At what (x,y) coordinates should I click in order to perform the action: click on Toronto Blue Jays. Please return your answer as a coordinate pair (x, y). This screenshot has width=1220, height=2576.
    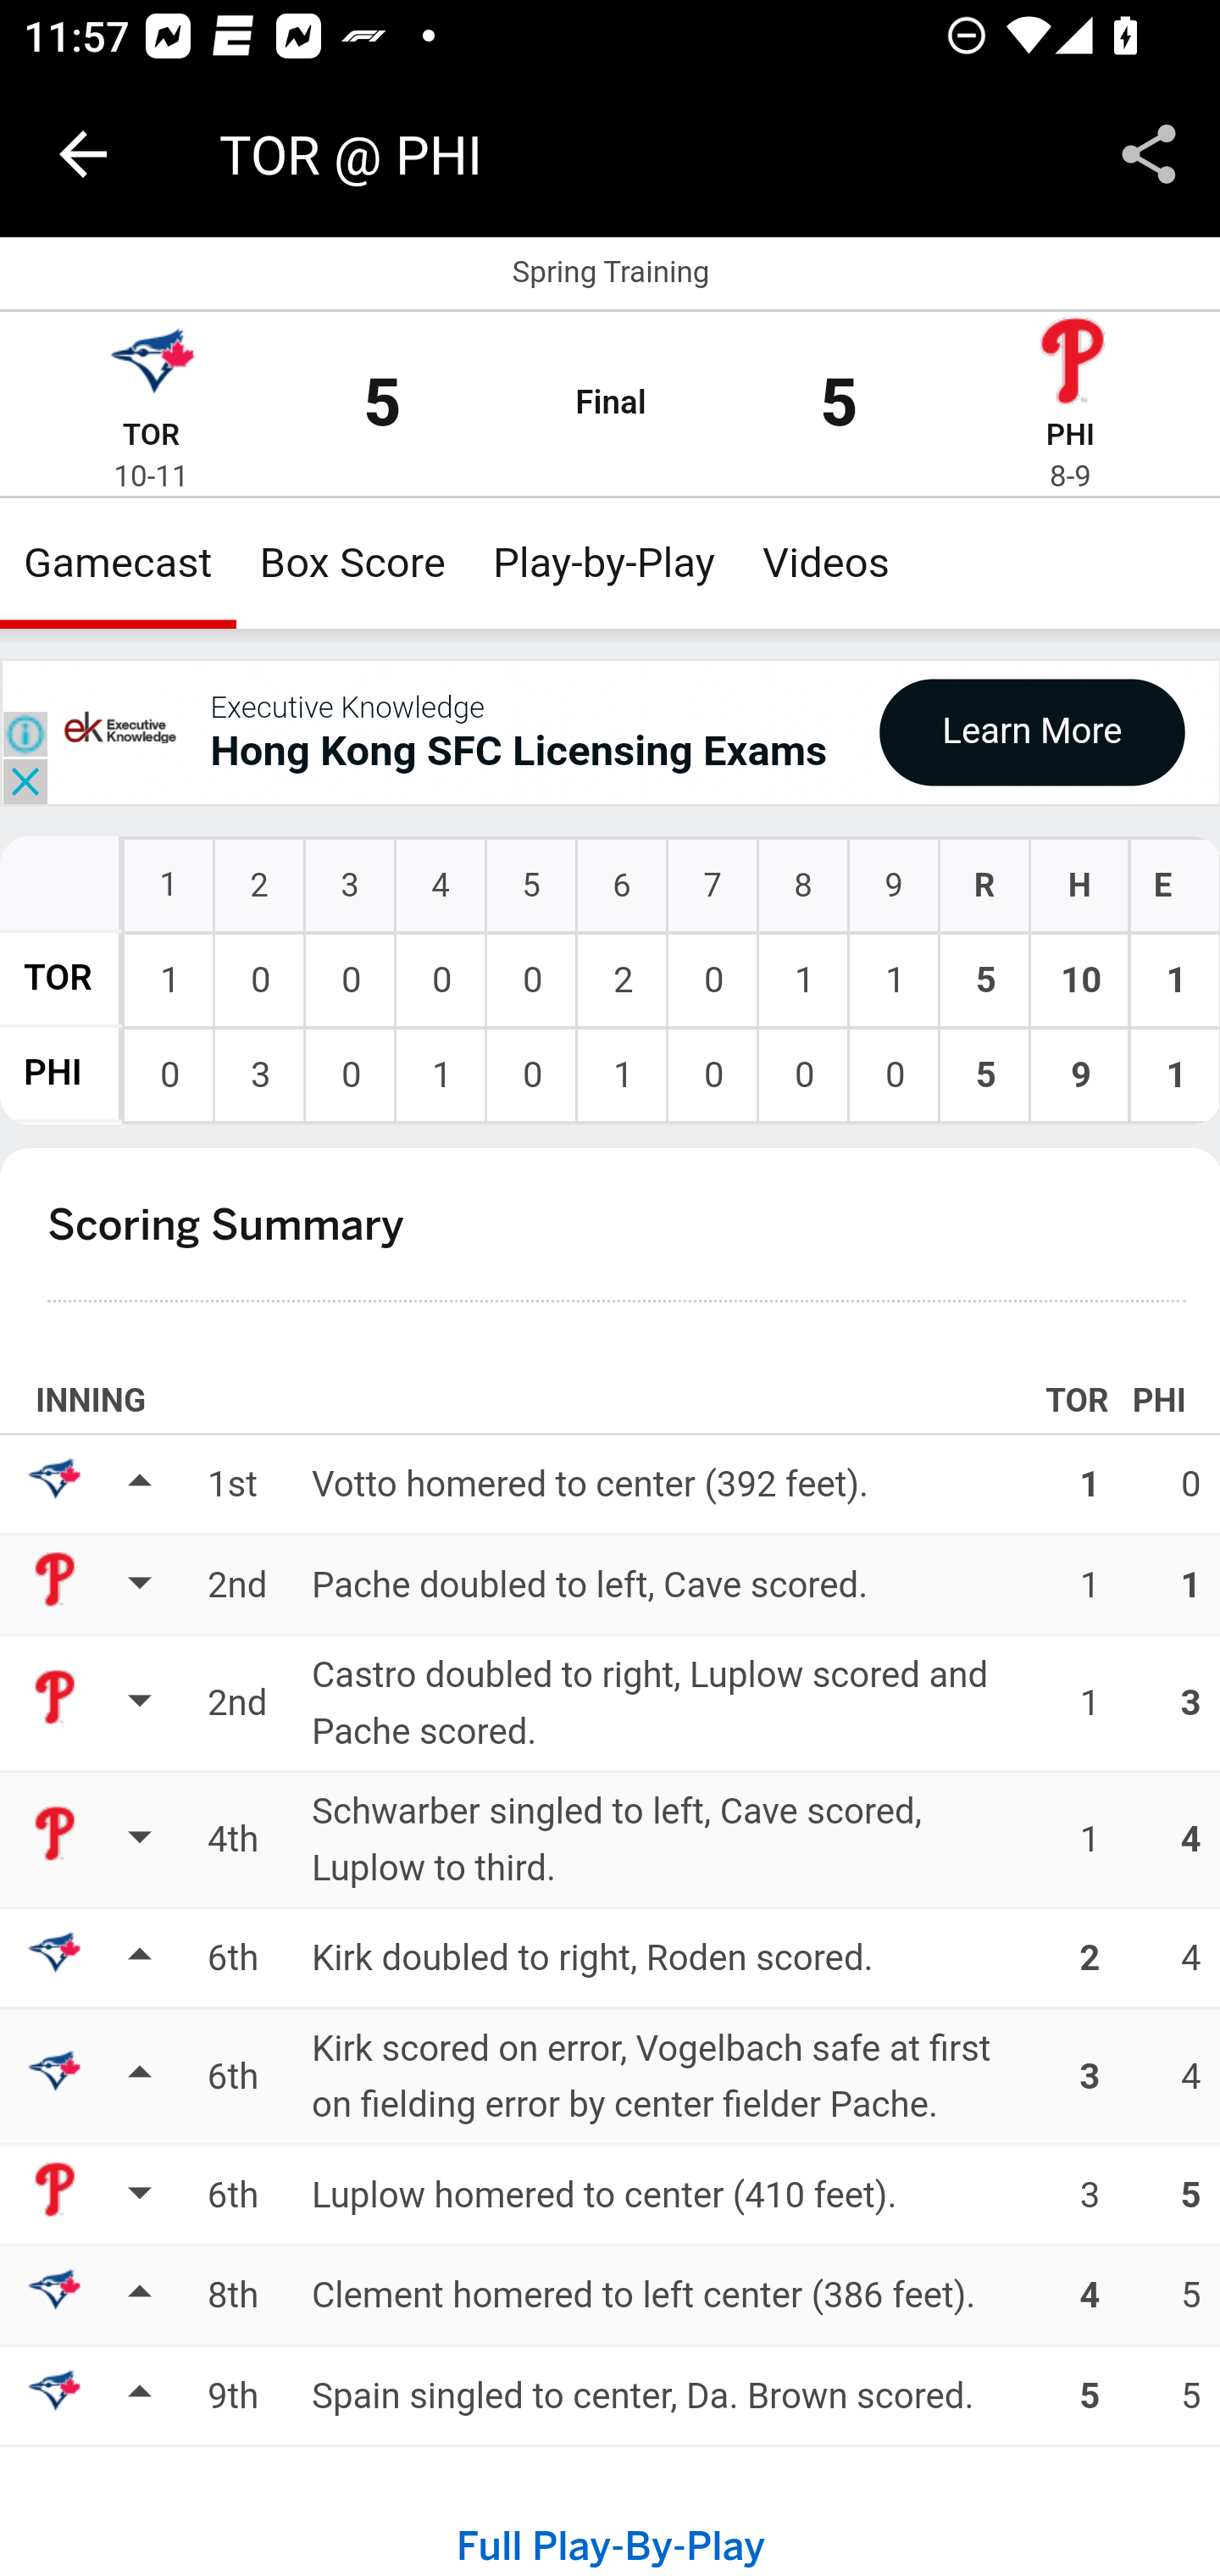
    Looking at the image, I should click on (151, 364).